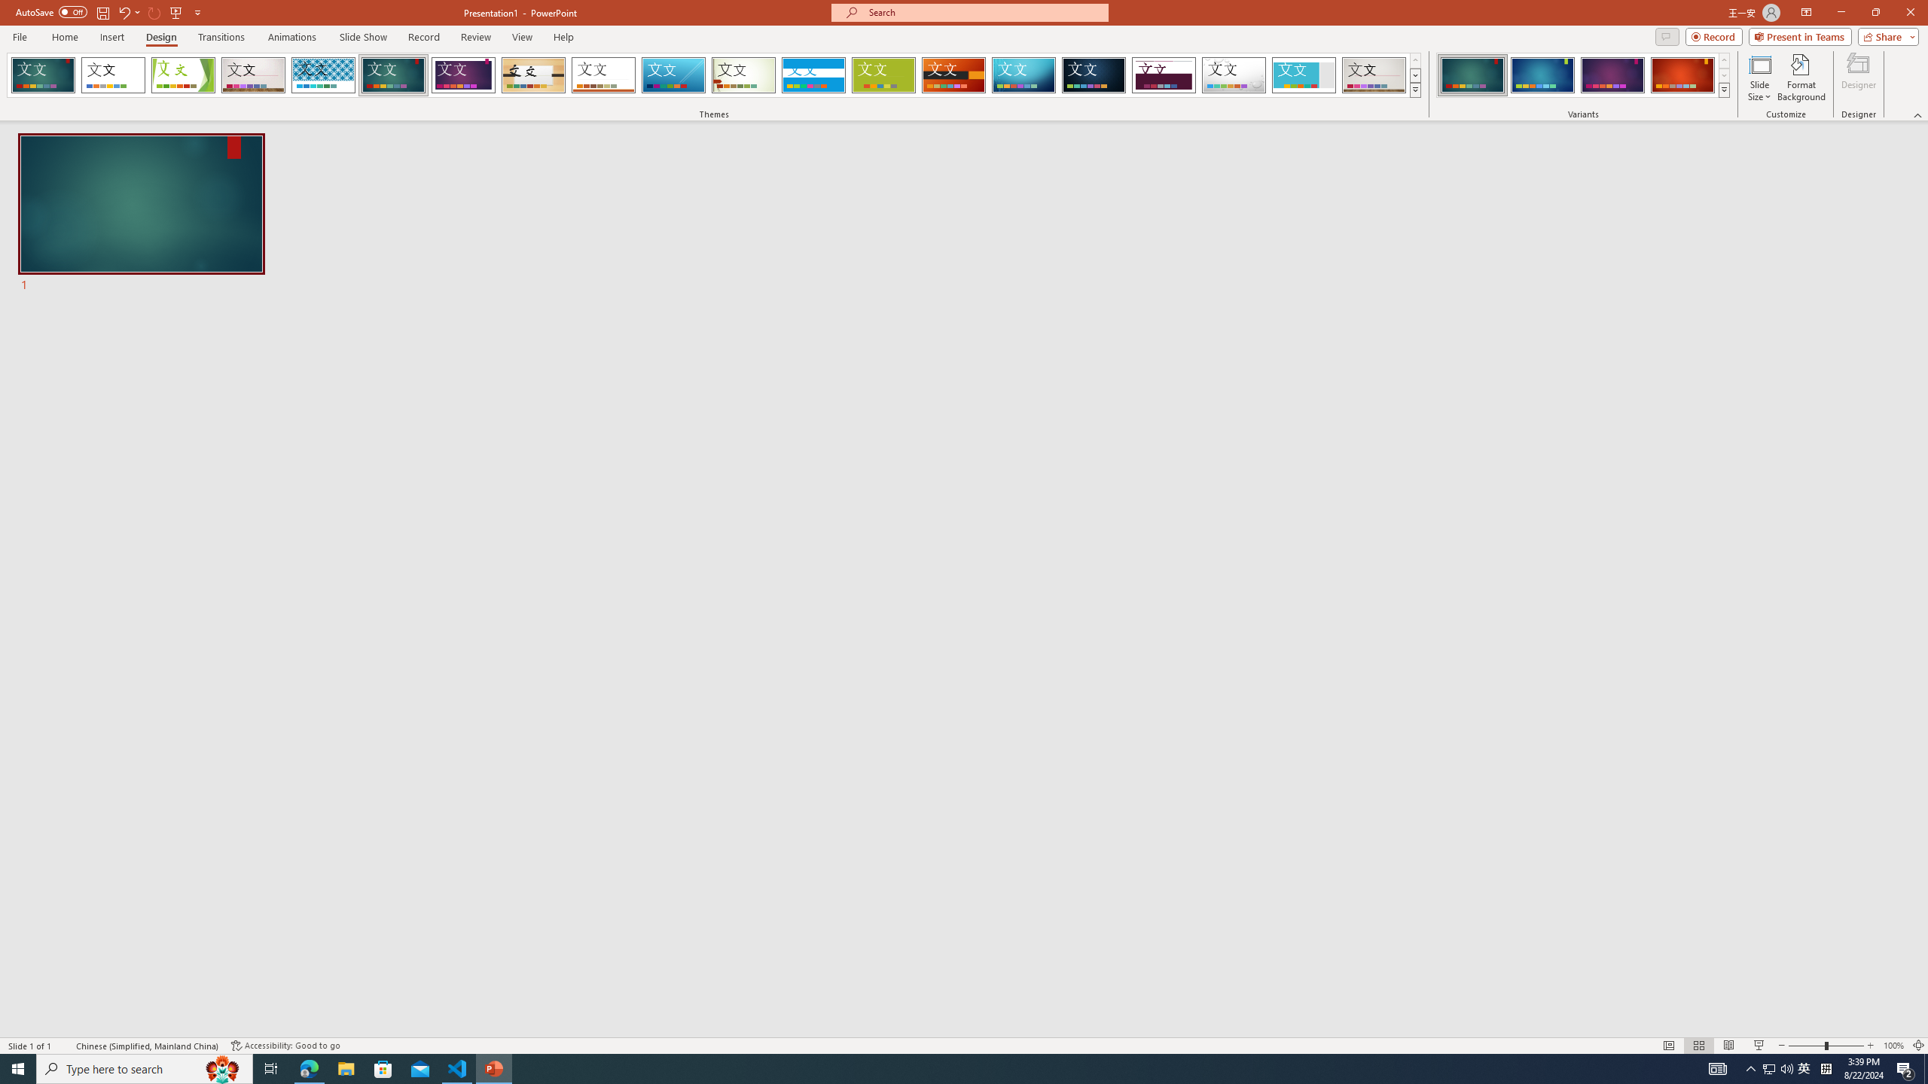 The image size is (1928, 1084). I want to click on Zoom 100%, so click(1893, 1046).